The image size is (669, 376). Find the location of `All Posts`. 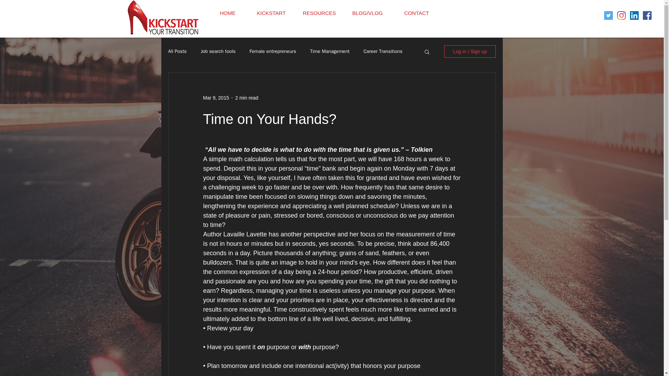

All Posts is located at coordinates (177, 52).